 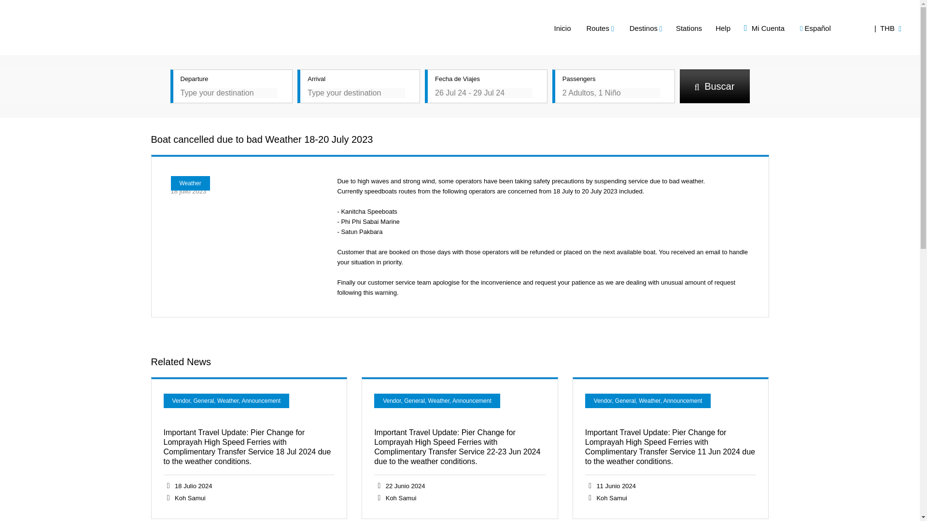 What do you see at coordinates (646, 28) in the screenshot?
I see `Destinos` at bounding box center [646, 28].